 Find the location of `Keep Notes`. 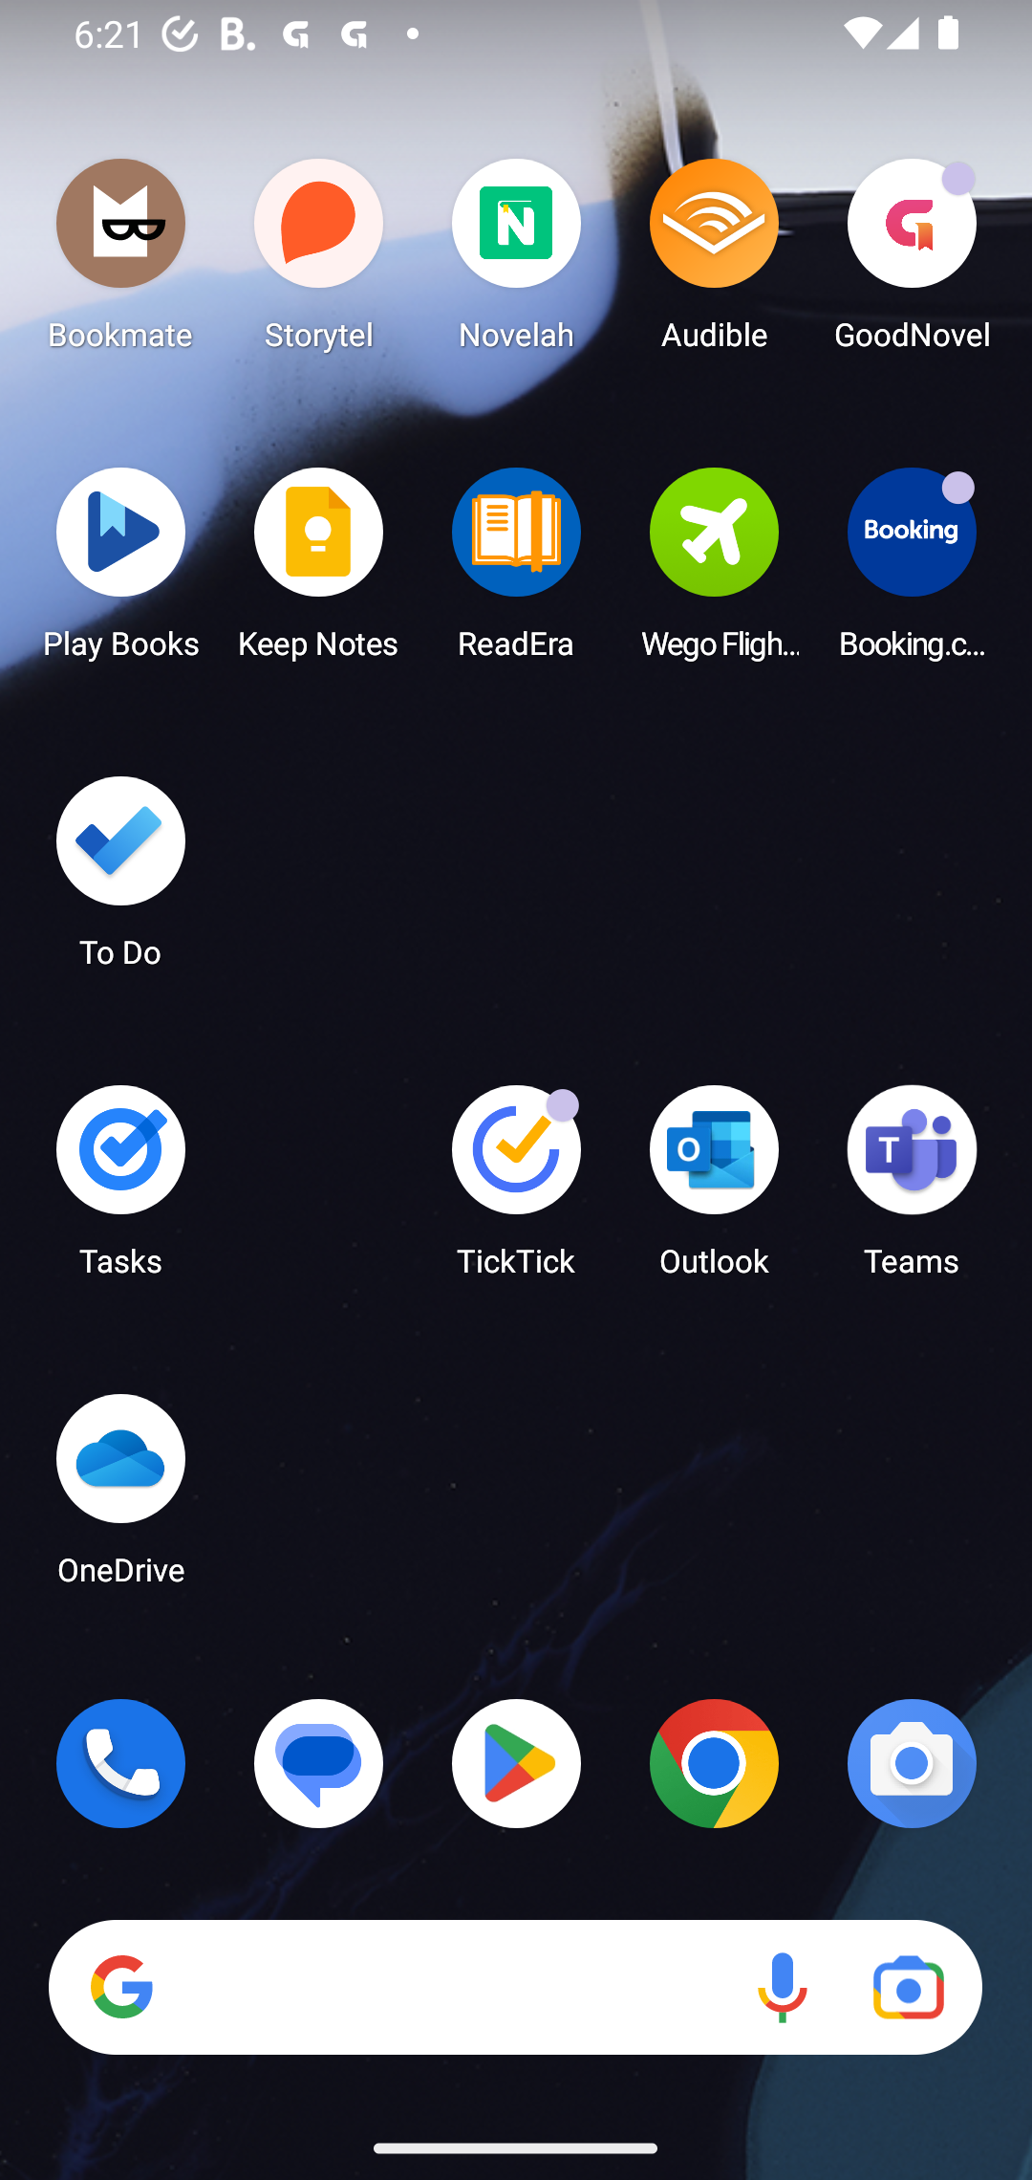

Keep Notes is located at coordinates (319, 571).